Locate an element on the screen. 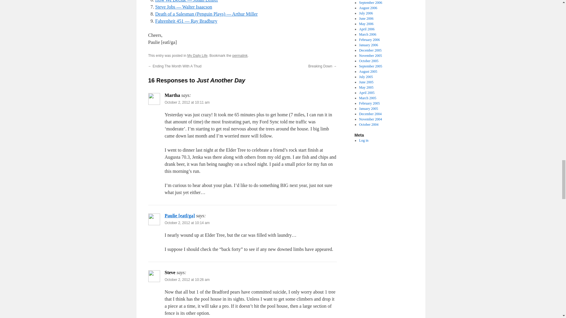  October 2, 2012 at 10:11 am is located at coordinates (187, 102).